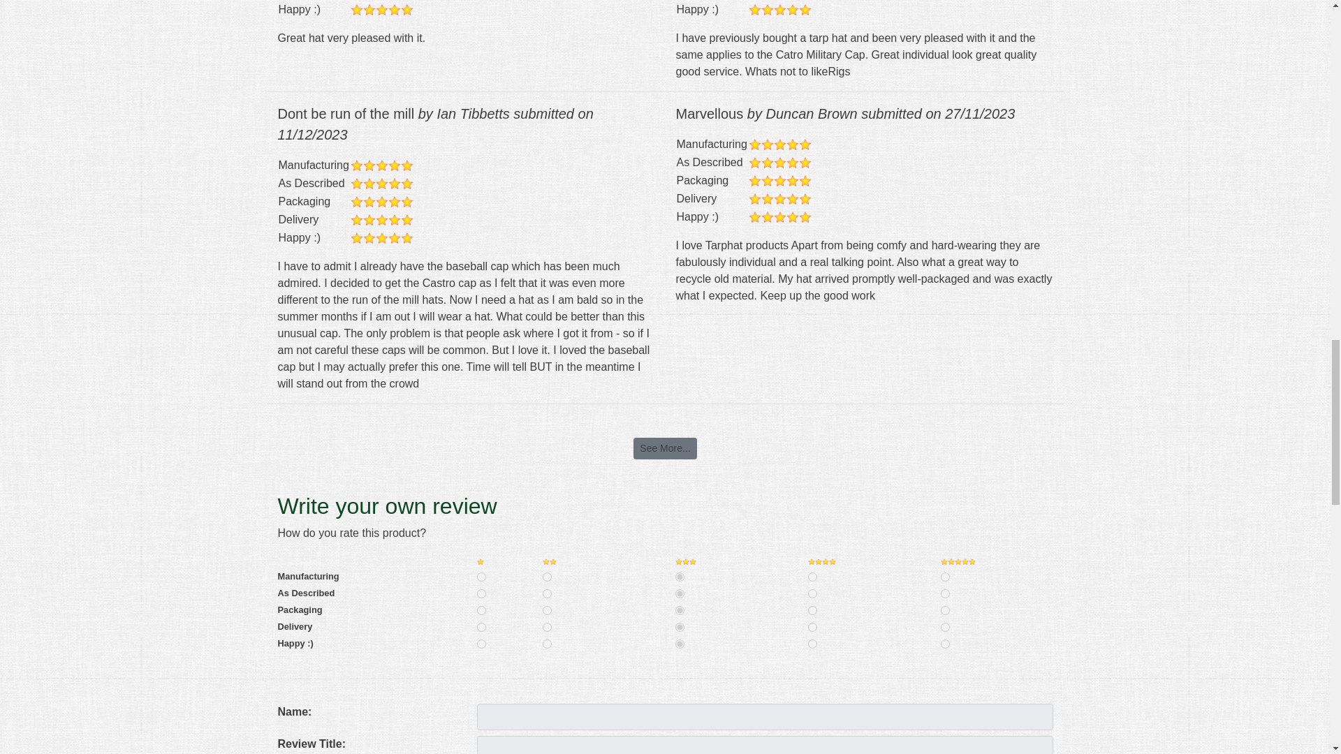 This screenshot has width=1341, height=754. Describe the element at coordinates (945, 610) in the screenshot. I see `RadioButton15` at that location.